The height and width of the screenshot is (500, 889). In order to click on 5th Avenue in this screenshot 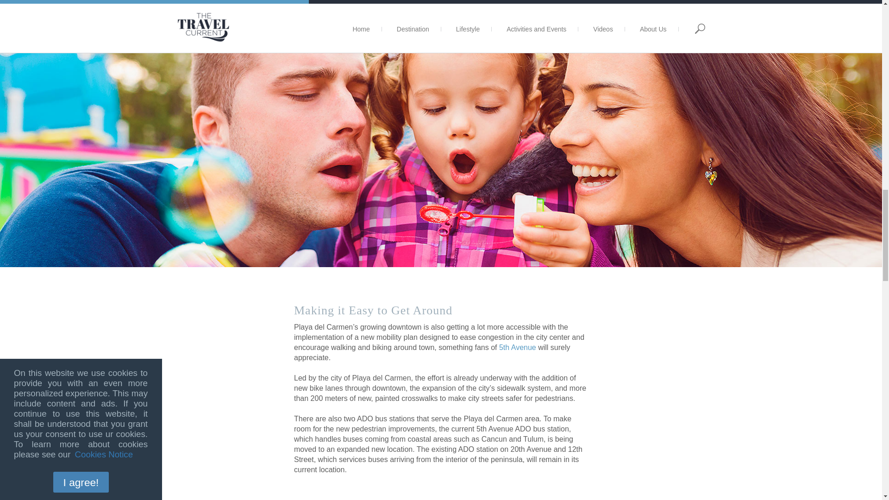, I will do `click(517, 347)`.